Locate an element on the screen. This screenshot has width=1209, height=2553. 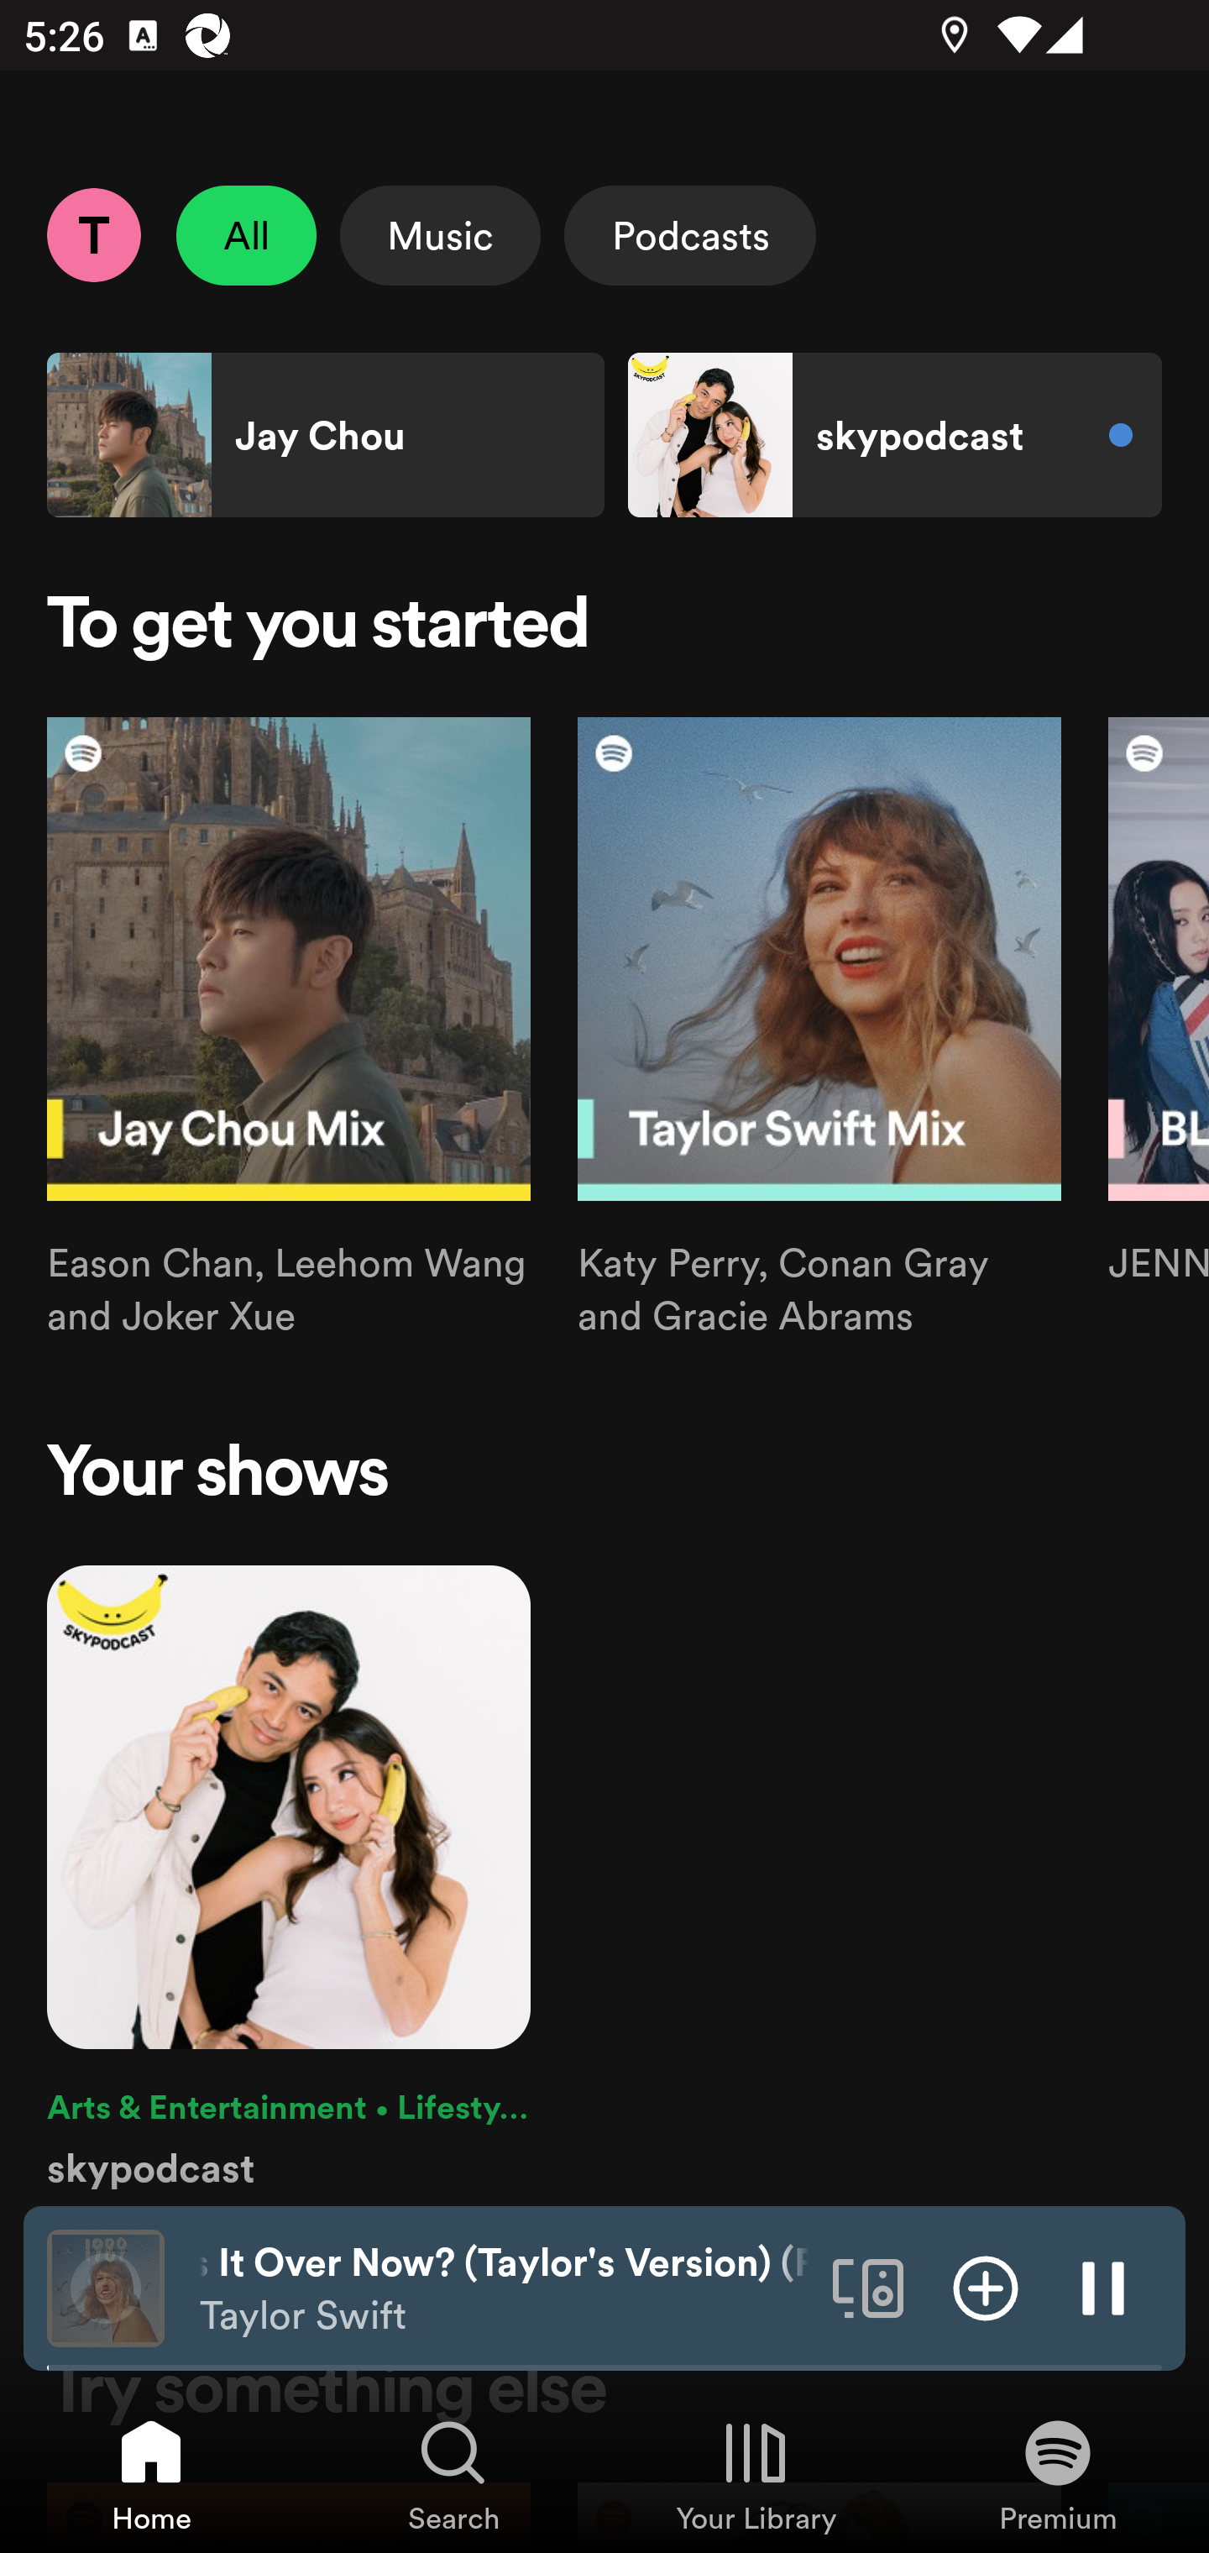
Add item is located at coordinates (986, 2287).